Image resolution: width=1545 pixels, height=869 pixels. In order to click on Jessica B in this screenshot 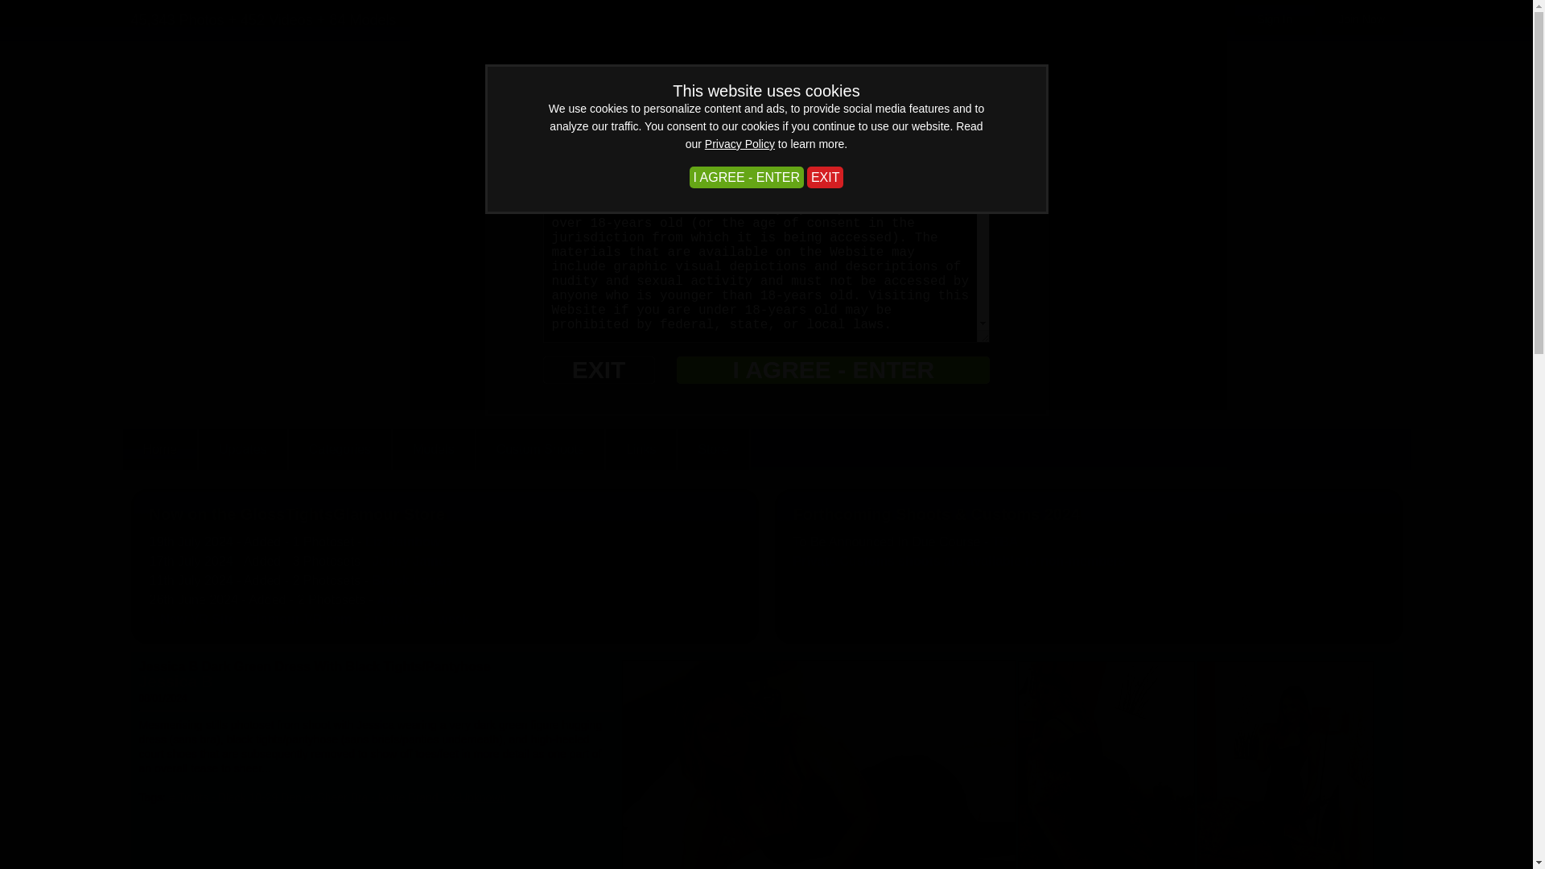, I will do `click(175, 681)`.